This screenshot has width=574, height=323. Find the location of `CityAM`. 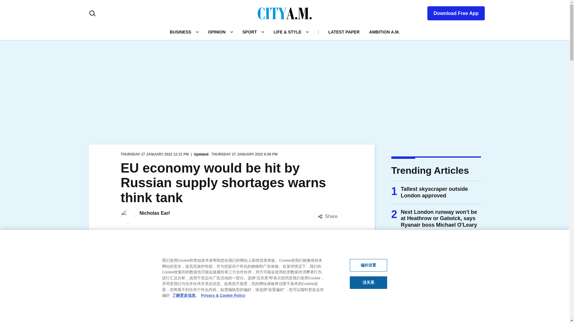

CityAM is located at coordinates (285, 13).